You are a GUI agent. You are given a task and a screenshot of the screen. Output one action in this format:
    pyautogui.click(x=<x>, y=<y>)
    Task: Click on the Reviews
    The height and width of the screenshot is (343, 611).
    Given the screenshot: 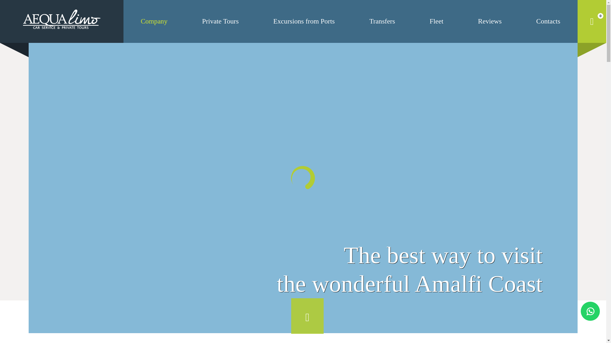 What is the action you would take?
    pyautogui.click(x=489, y=22)
    